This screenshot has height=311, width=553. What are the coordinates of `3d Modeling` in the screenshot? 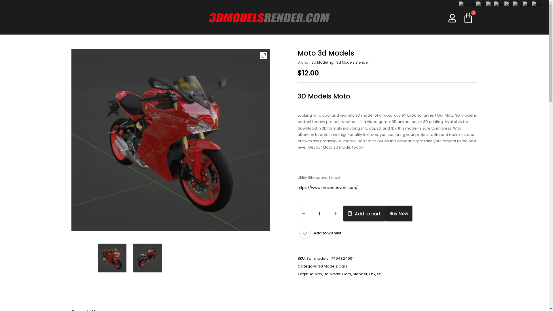 It's located at (324, 62).